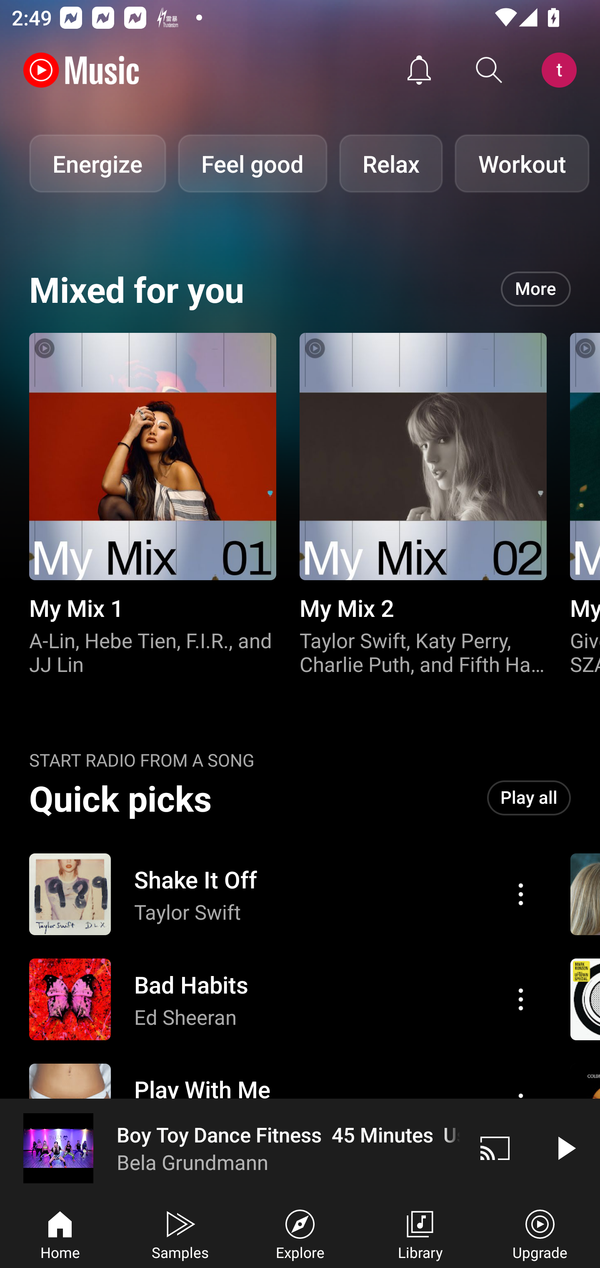  Describe the element at coordinates (60, 1233) in the screenshot. I see `Home` at that location.